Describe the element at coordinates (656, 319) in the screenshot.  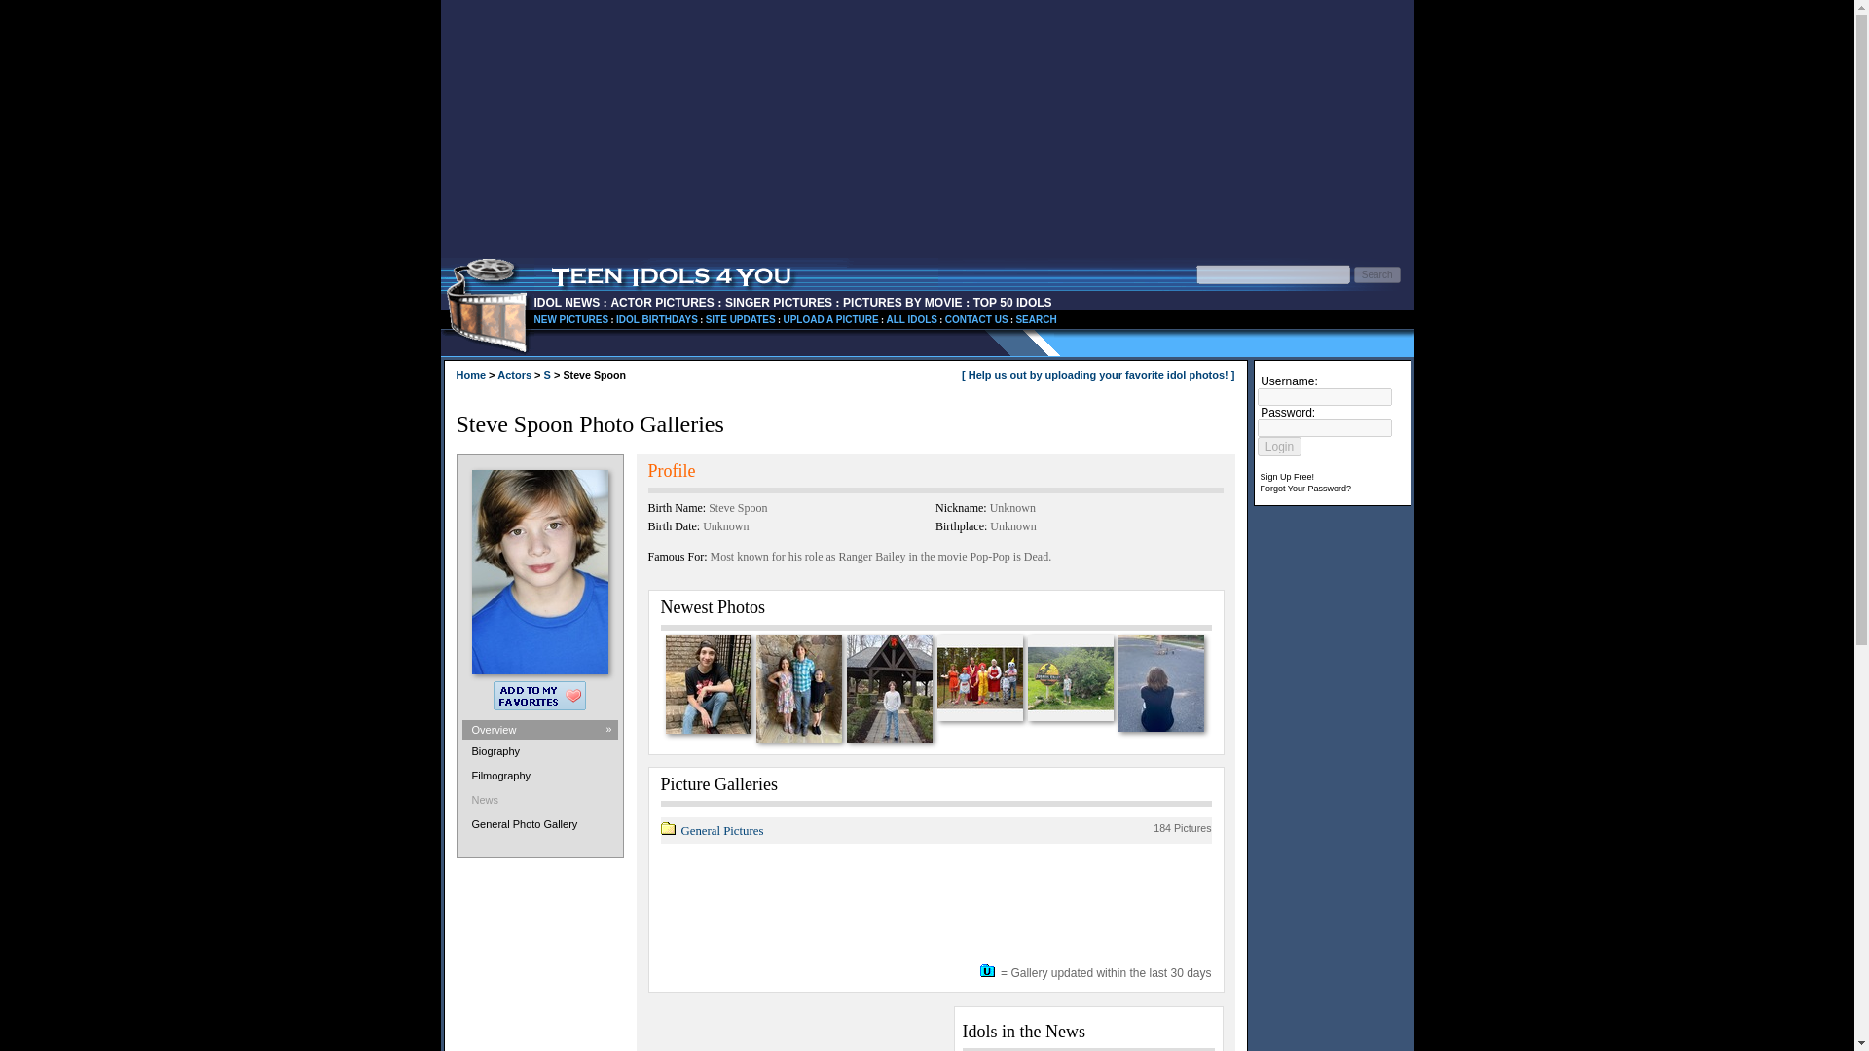
I see `OLD Actors Format` at that location.